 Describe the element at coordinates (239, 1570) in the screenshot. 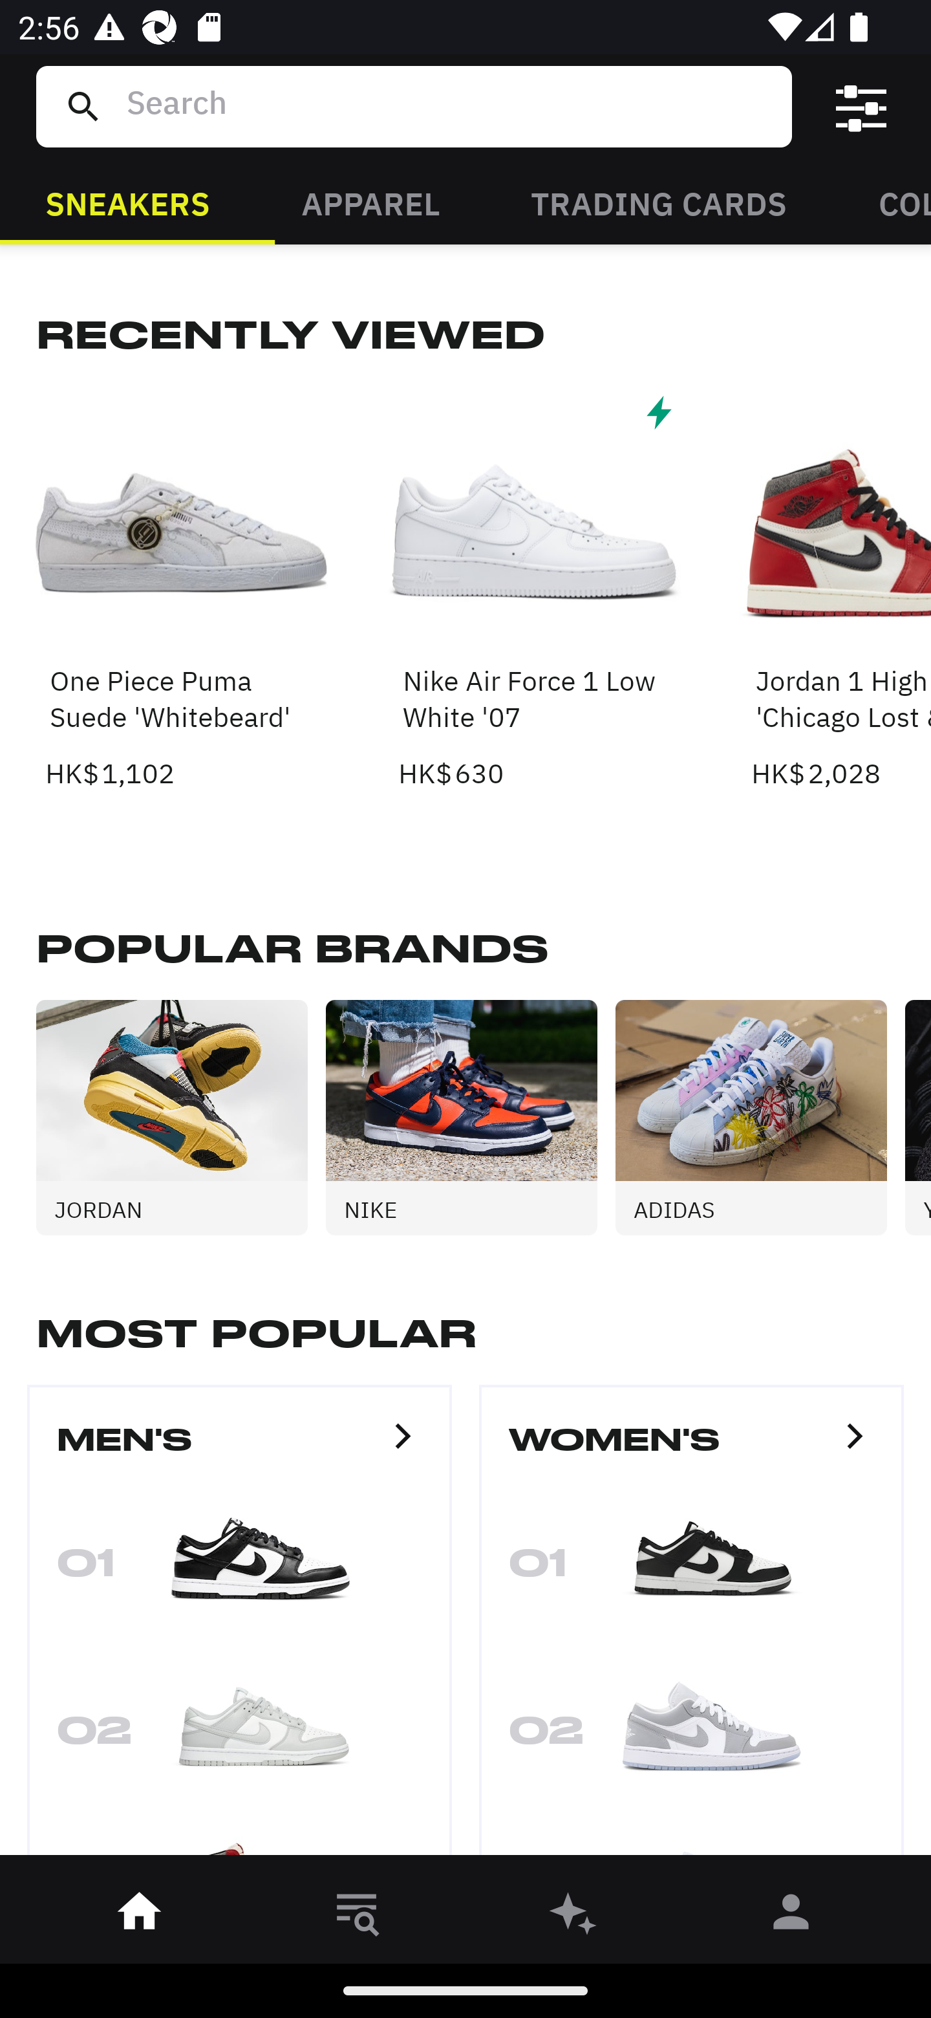

I see `01` at that location.